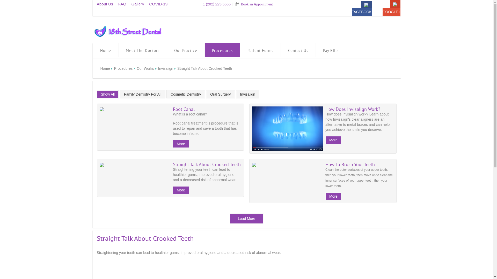 The height and width of the screenshot is (279, 497). Describe the element at coordinates (260, 50) in the screenshot. I see `Patient Forms` at that location.